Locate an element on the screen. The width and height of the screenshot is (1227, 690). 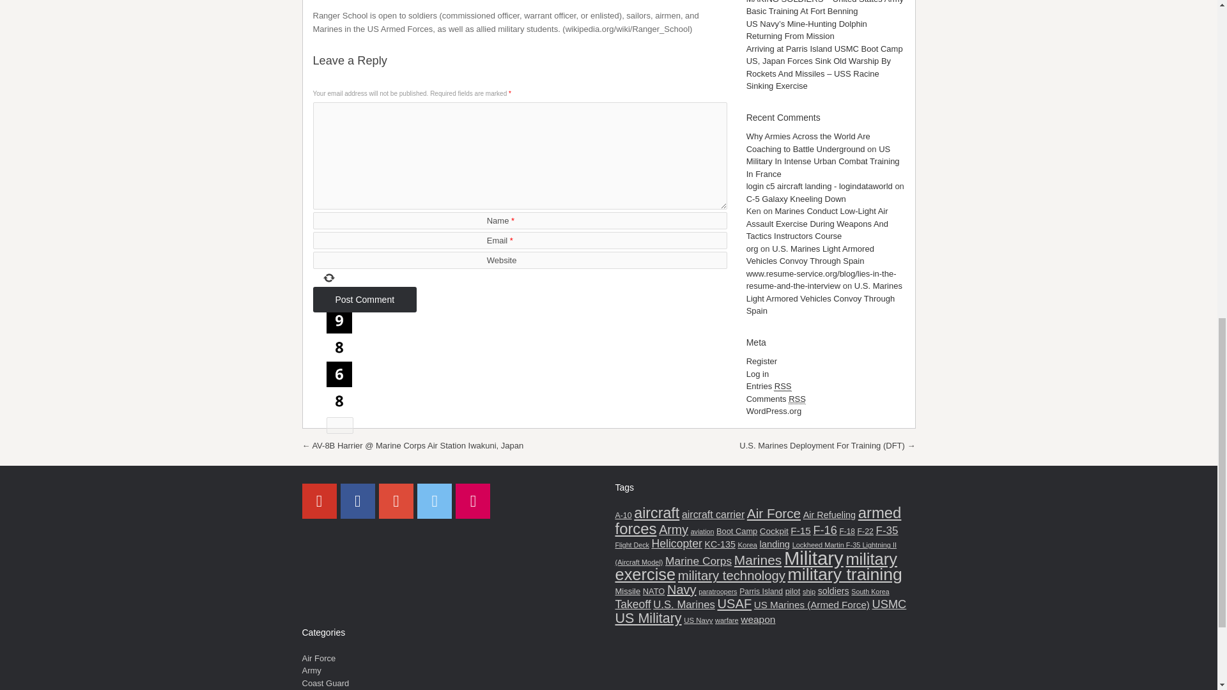
org is located at coordinates (752, 249).